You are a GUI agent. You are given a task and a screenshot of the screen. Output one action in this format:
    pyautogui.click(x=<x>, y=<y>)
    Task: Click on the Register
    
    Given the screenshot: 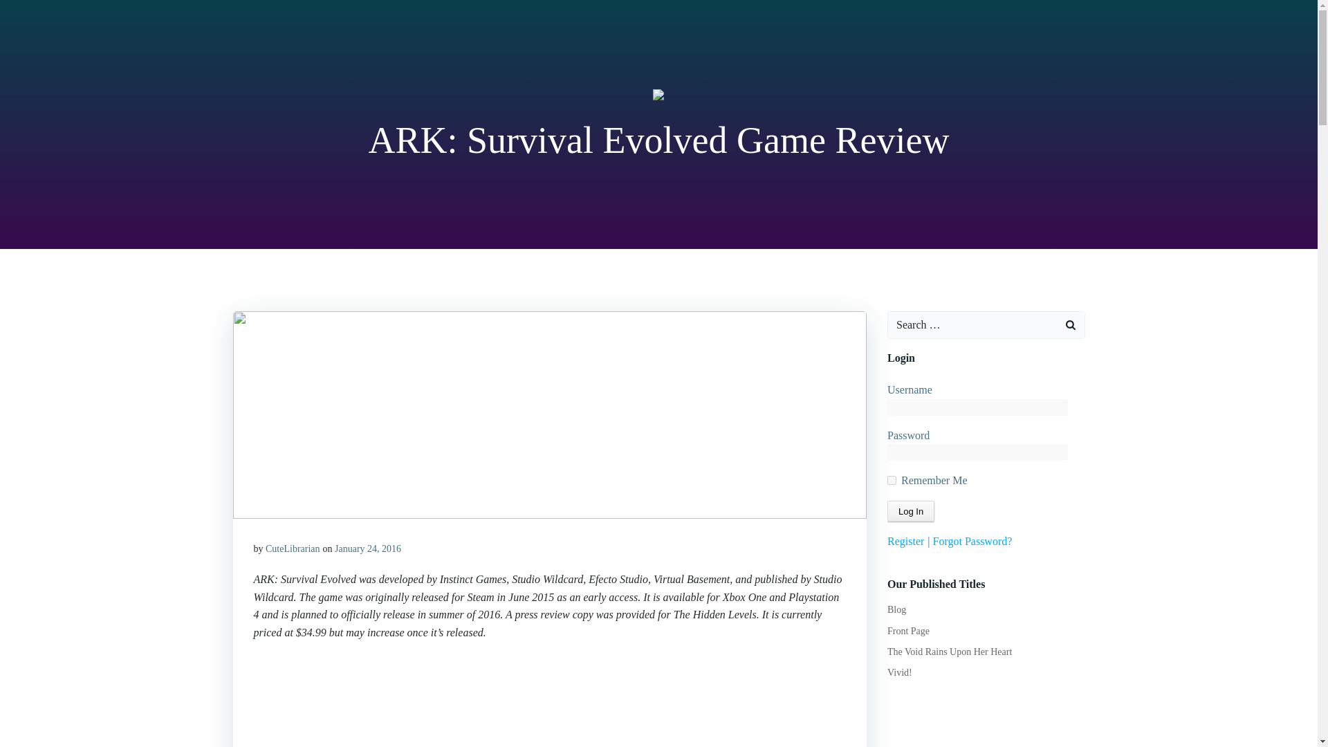 What is the action you would take?
    pyautogui.click(x=905, y=541)
    